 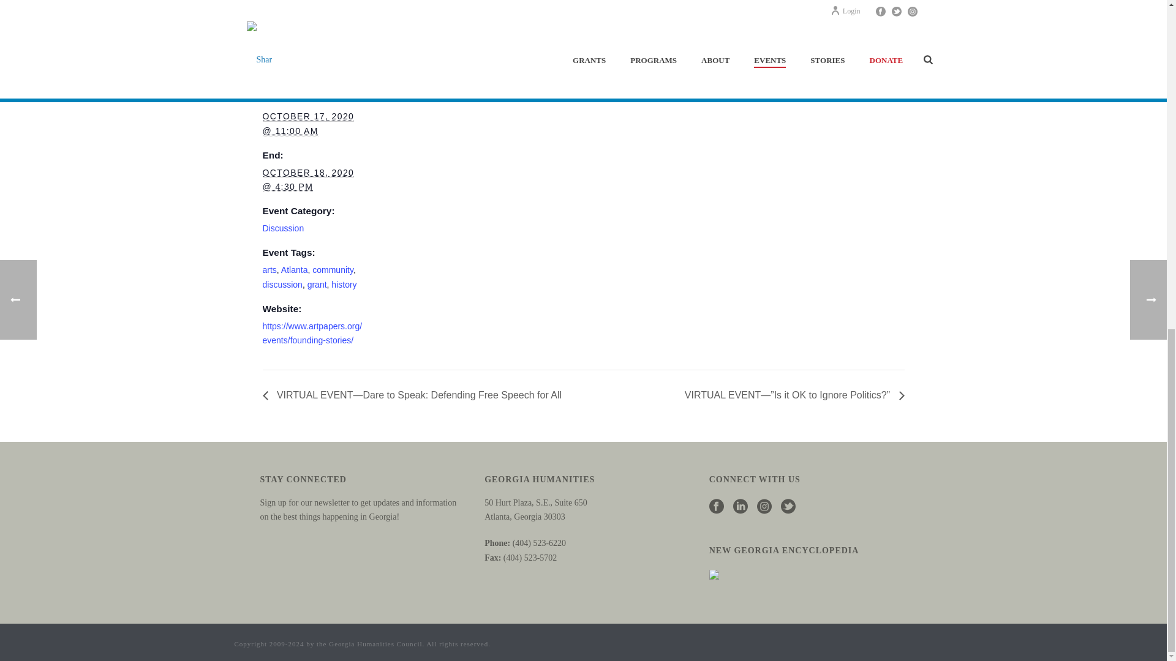 I want to click on Follow Us on twitter, so click(x=788, y=507).